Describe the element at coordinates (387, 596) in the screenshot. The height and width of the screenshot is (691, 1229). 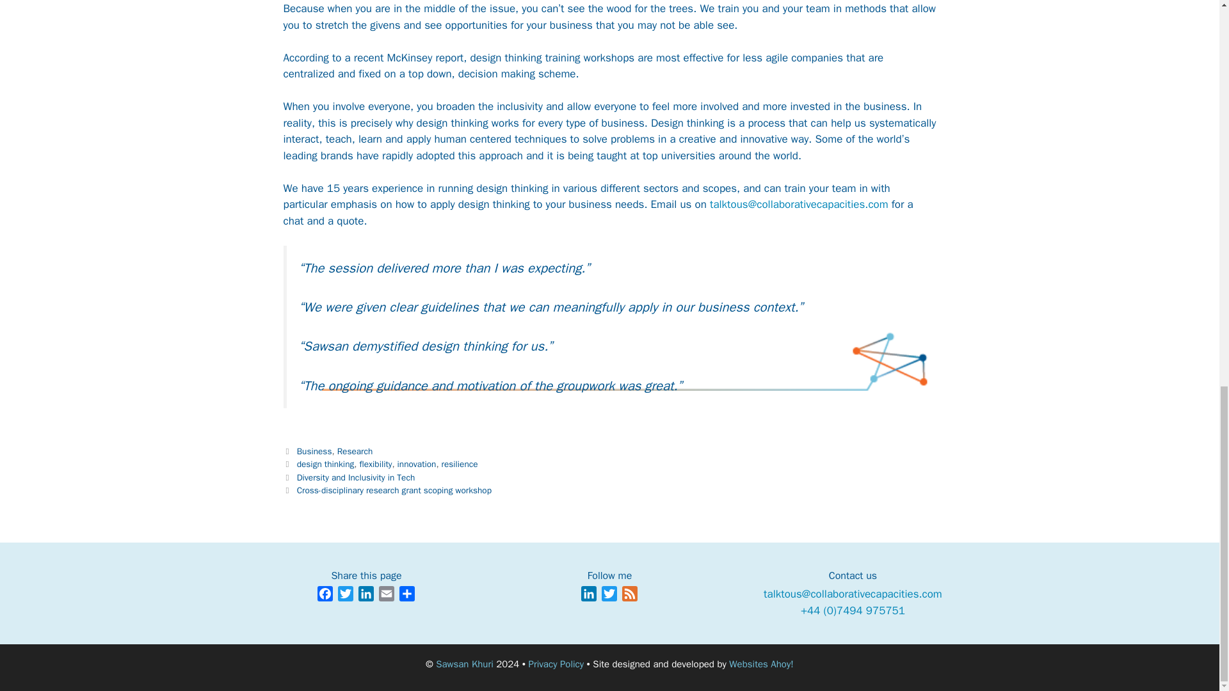
I see `Email` at that location.